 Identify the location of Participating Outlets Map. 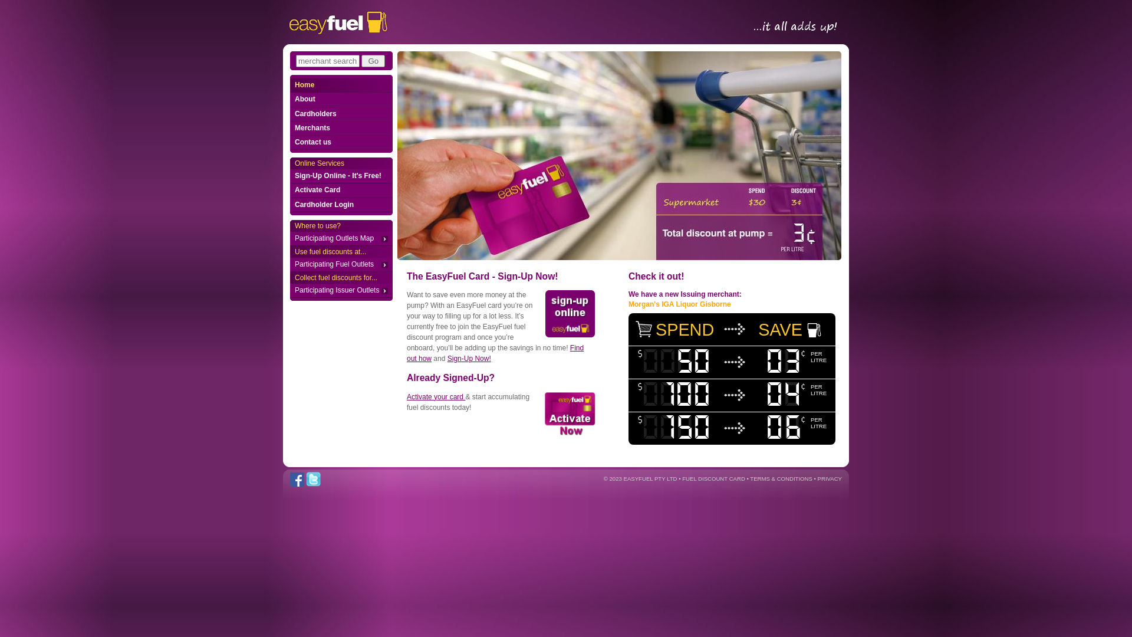
(341, 239).